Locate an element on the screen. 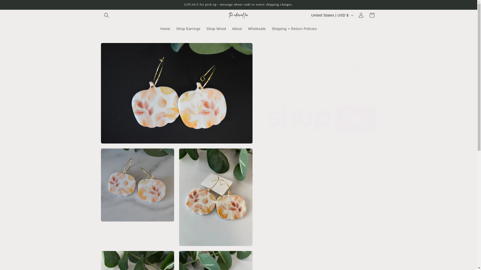 The image size is (481, 270). Log in is located at coordinates (361, 15).